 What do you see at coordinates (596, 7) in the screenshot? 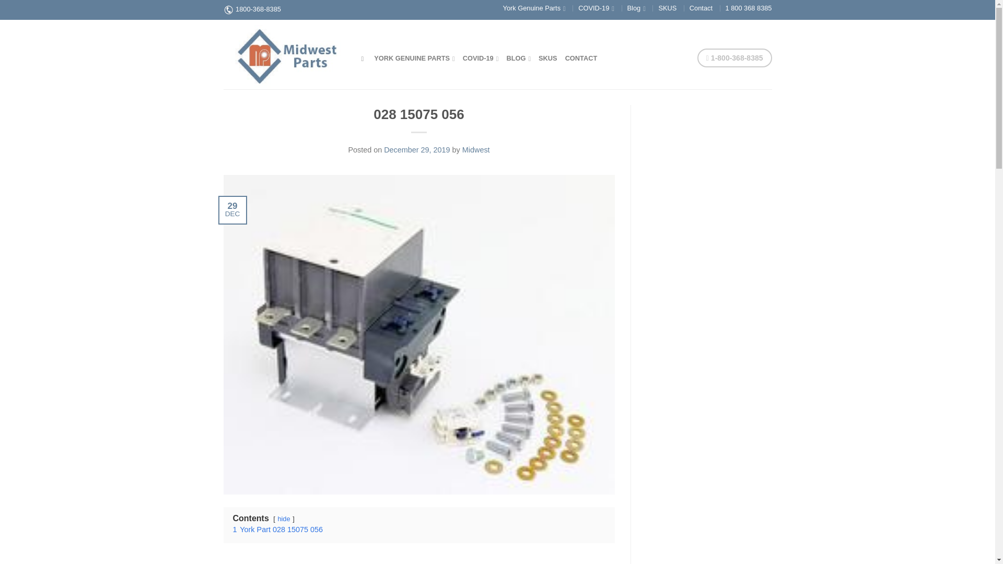
I see `COVID-19` at bounding box center [596, 7].